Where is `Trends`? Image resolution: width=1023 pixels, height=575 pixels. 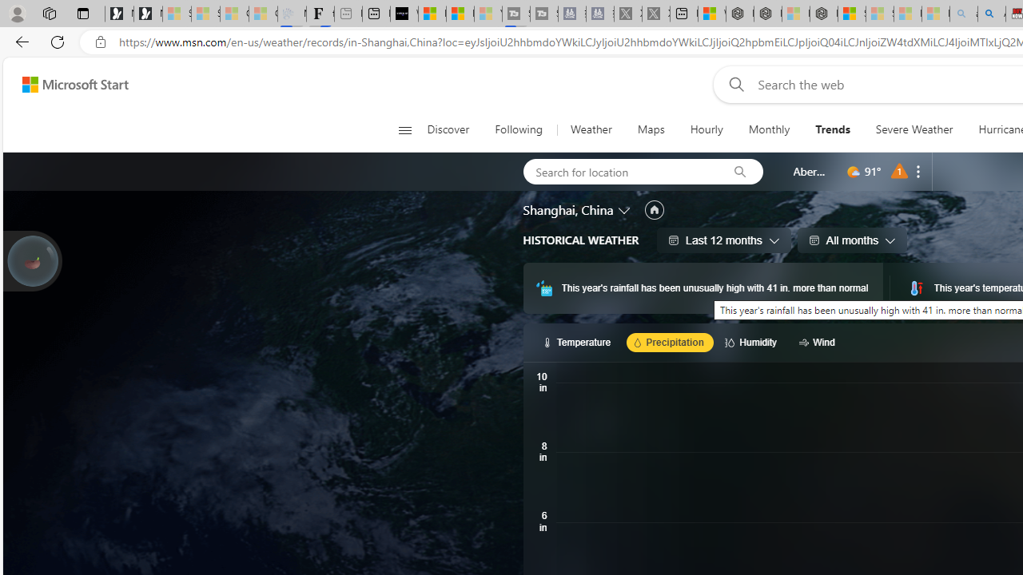 Trends is located at coordinates (833, 129).